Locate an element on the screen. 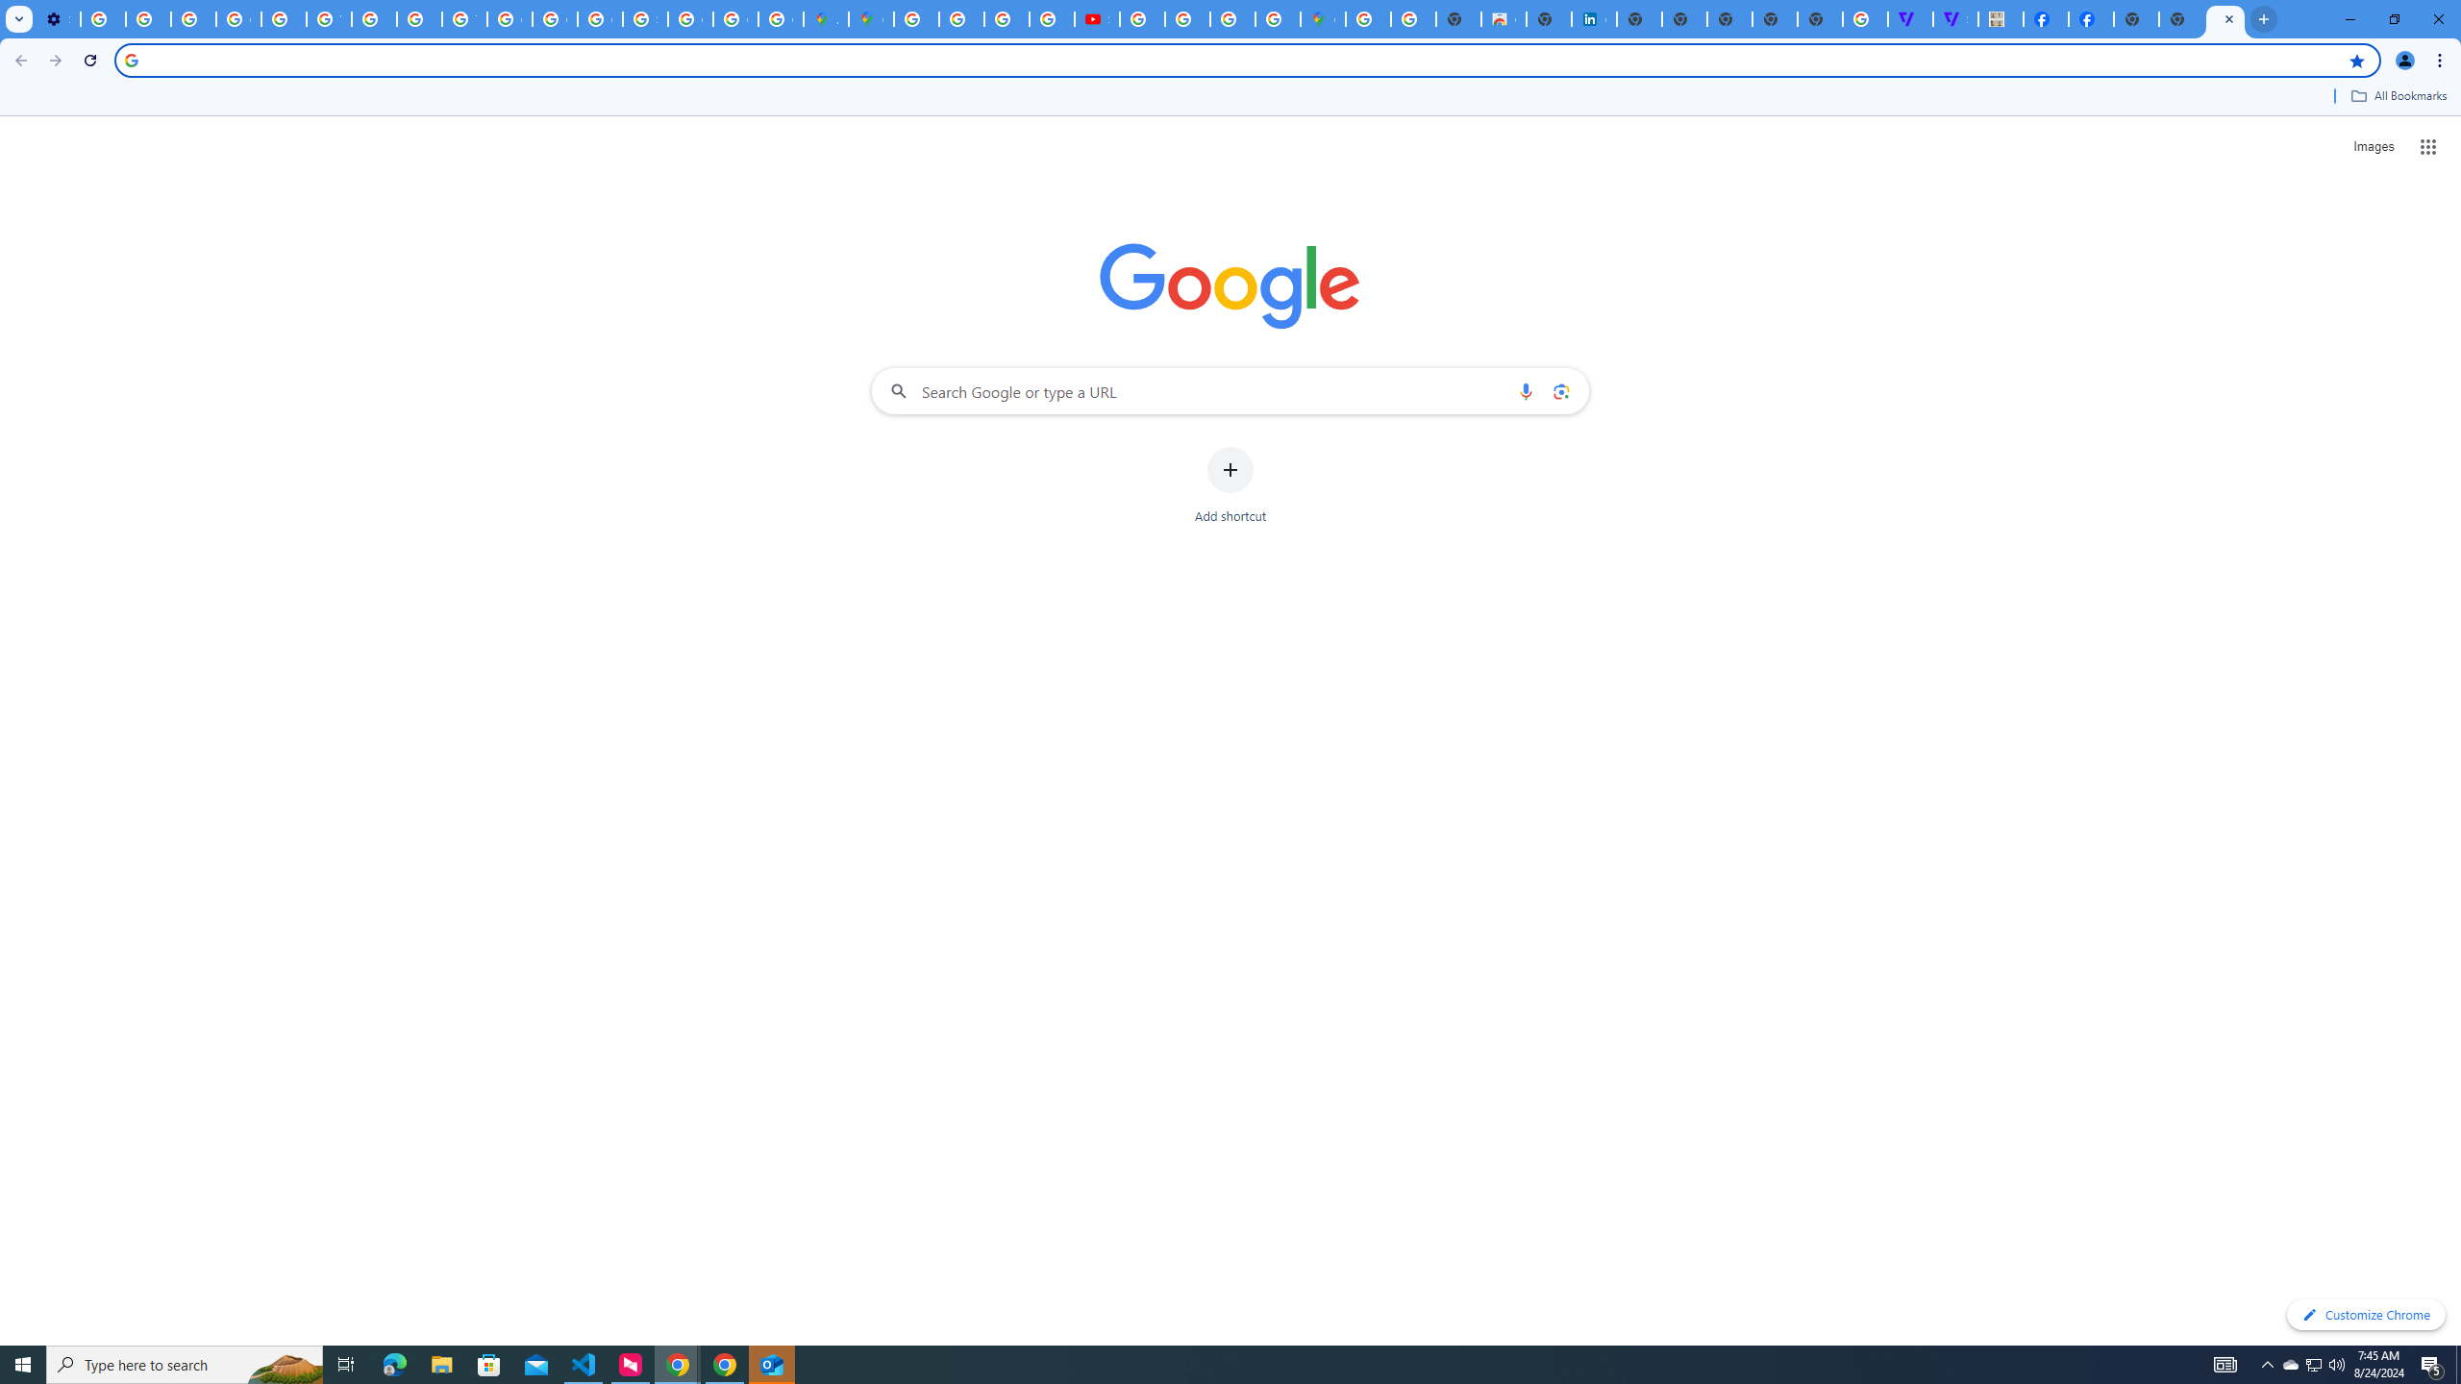 The height and width of the screenshot is (1384, 2461). Delete photos & videos - Computer - Google Photos Help is located at coordinates (103, 19).